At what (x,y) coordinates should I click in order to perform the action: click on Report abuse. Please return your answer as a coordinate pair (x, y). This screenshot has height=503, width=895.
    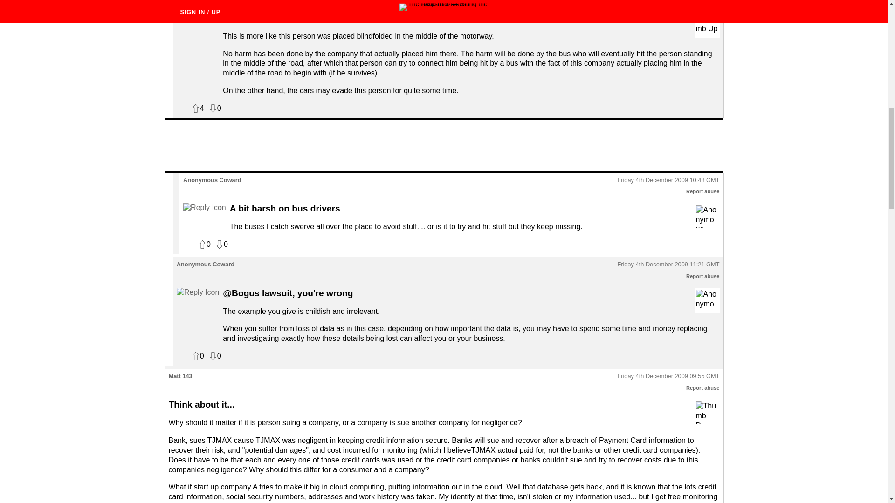
    Looking at the image, I should click on (703, 388).